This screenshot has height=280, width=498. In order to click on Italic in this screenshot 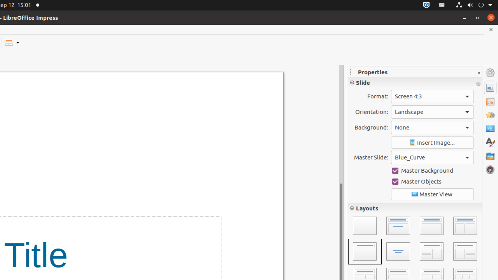, I will do `click(365, 114)`.